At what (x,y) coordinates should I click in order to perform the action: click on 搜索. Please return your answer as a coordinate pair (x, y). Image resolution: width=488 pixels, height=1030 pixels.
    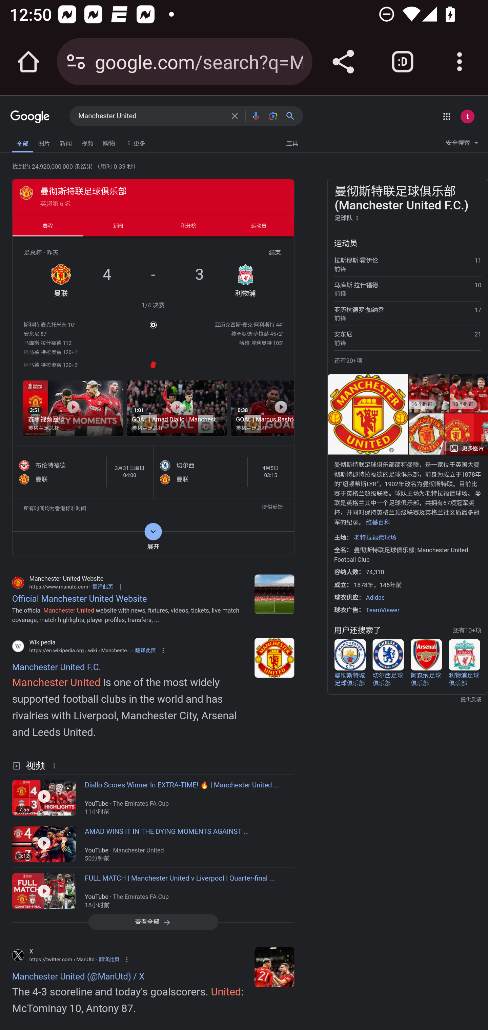
    Looking at the image, I should click on (293, 116).